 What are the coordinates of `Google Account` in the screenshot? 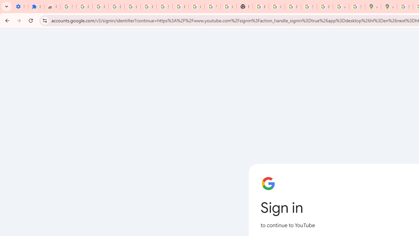 It's located at (196, 7).